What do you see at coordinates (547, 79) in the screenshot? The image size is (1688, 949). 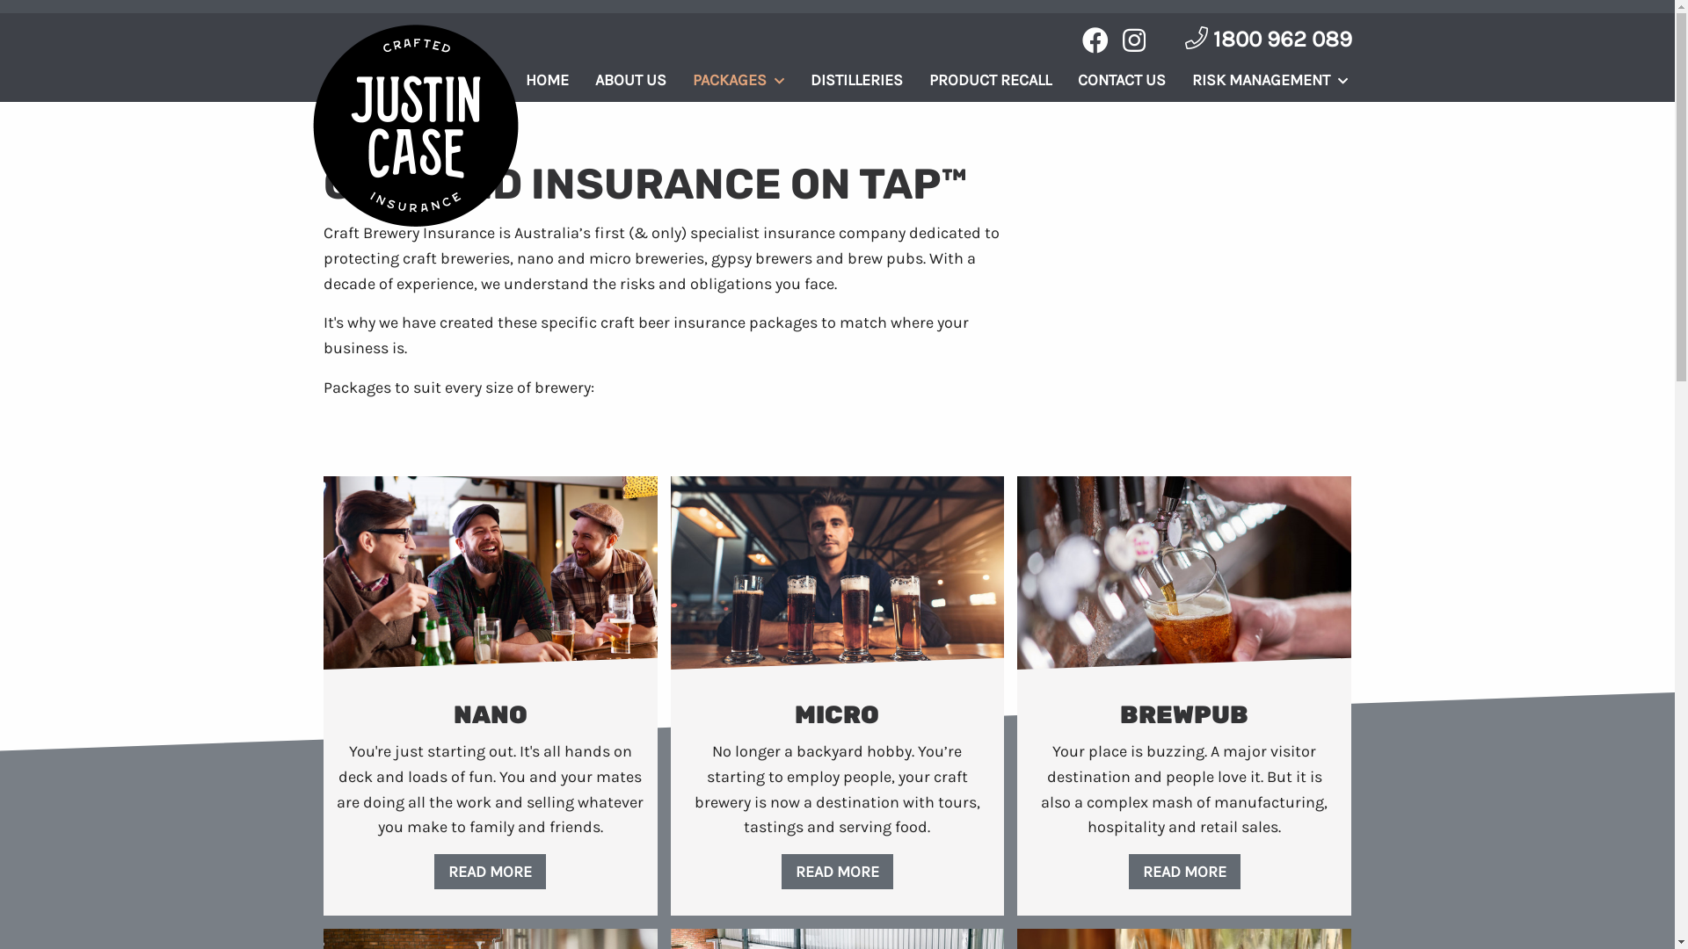 I see `HOME` at bounding box center [547, 79].